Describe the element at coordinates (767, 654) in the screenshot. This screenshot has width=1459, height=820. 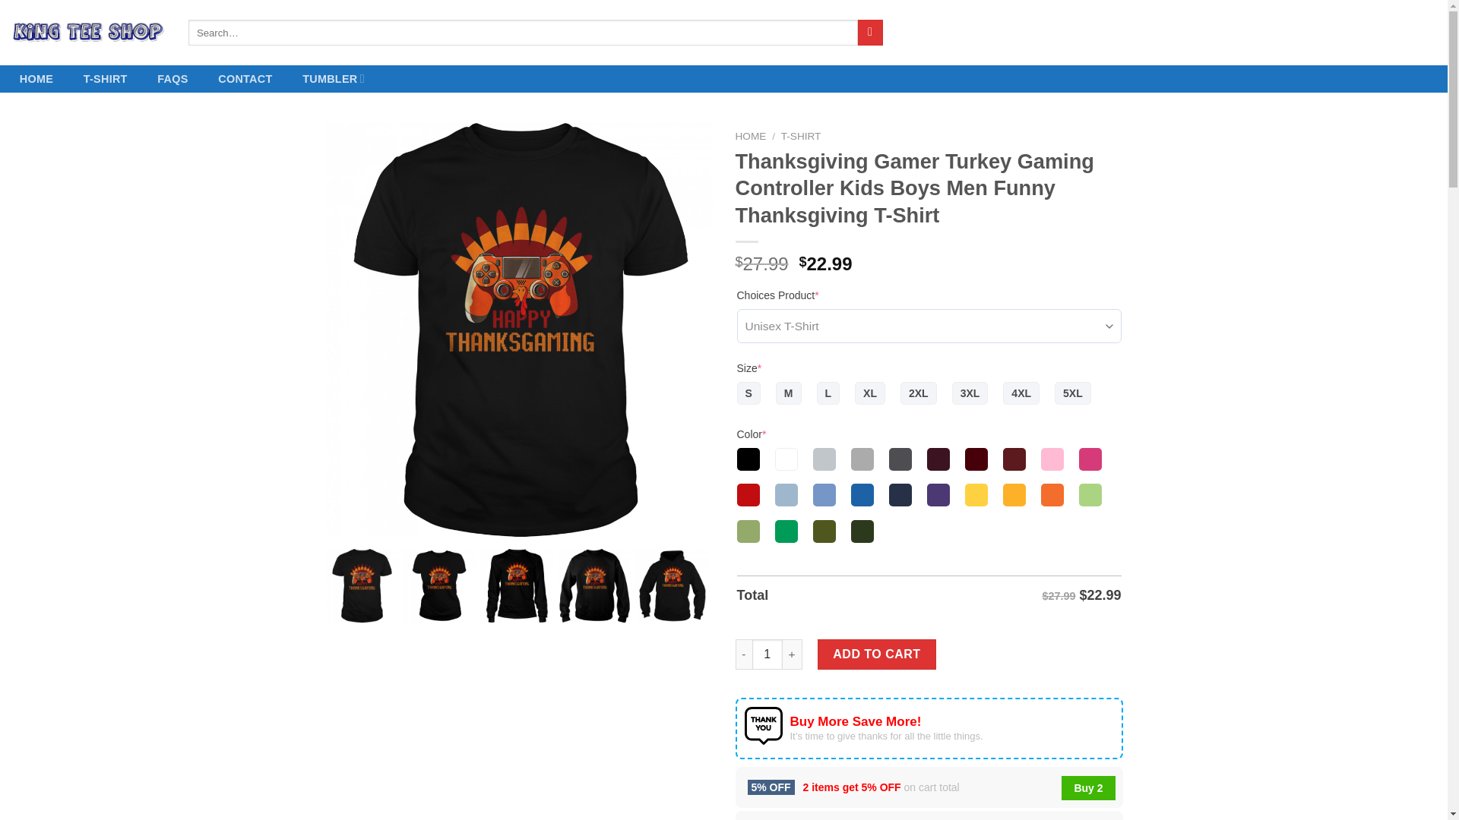
I see `Qty` at that location.